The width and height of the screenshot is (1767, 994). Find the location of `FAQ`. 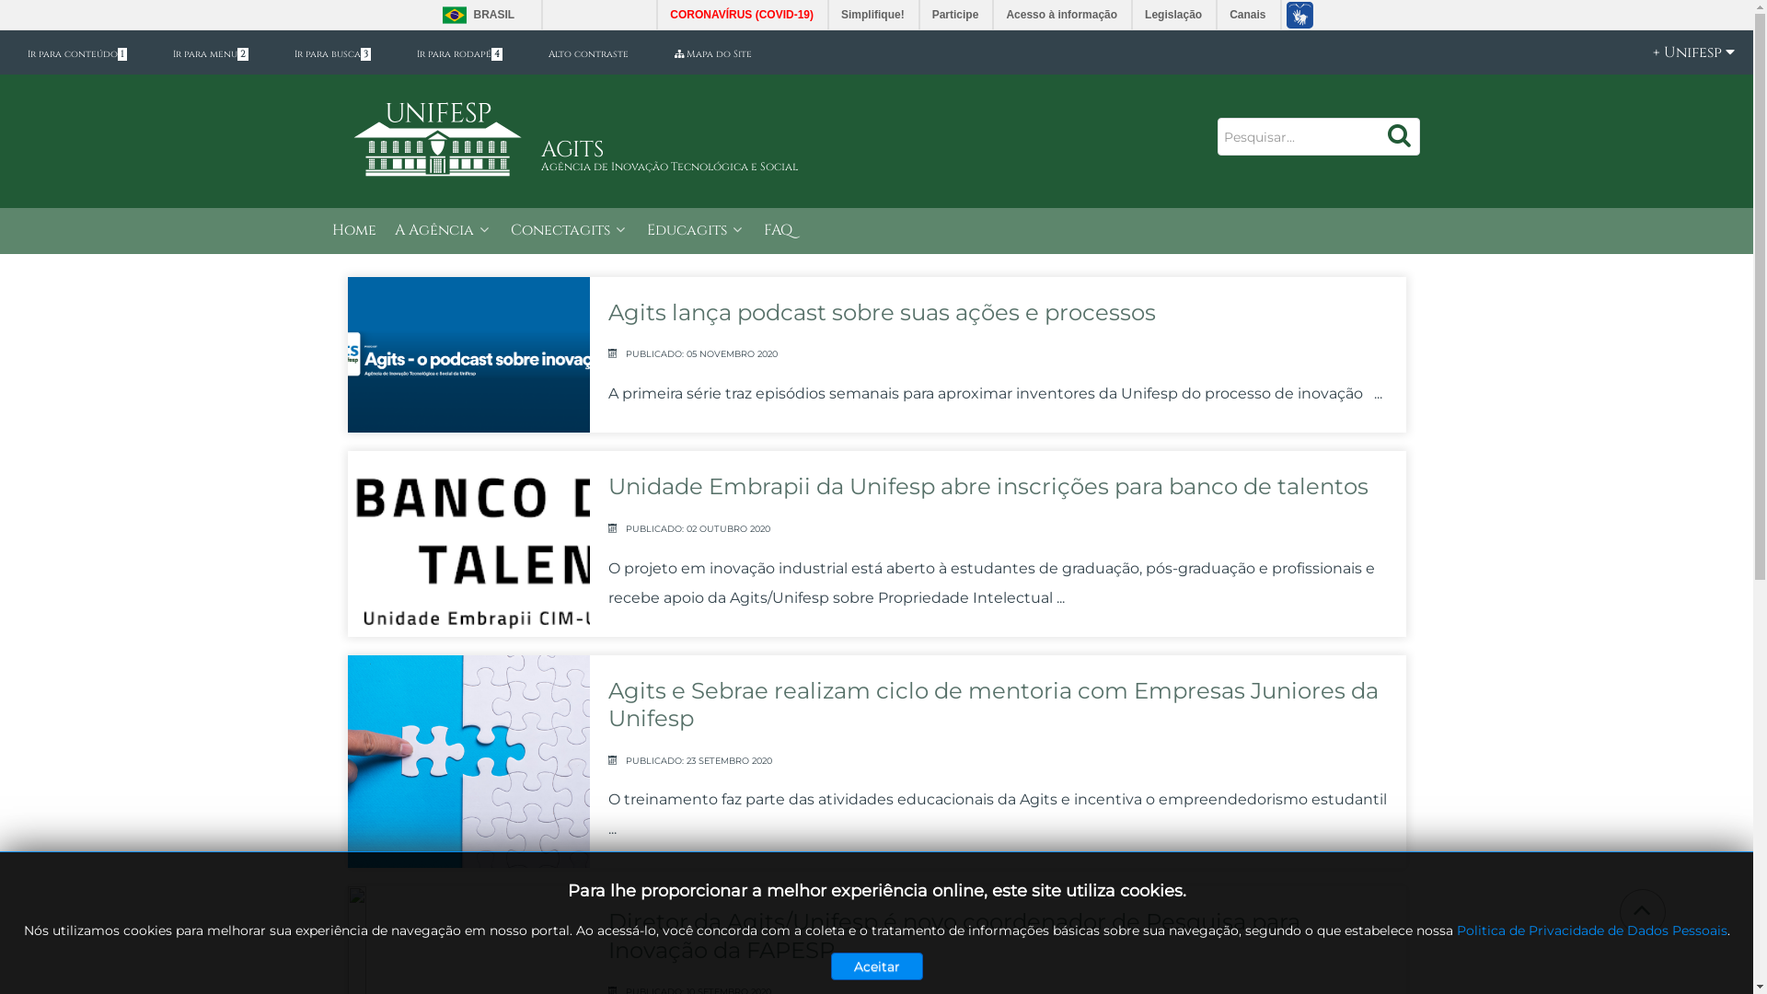

FAQ is located at coordinates (779, 232).